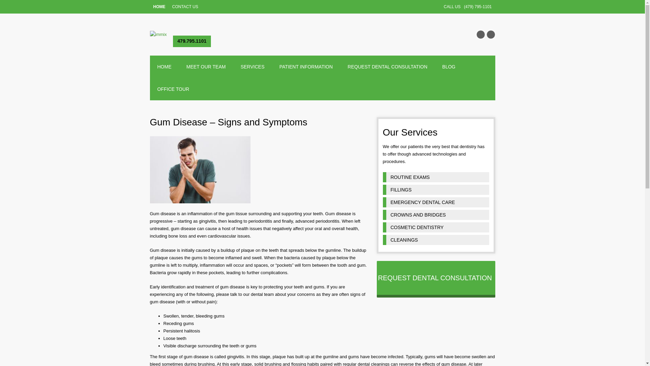 This screenshot has width=650, height=366. I want to click on HOME, so click(159, 7).